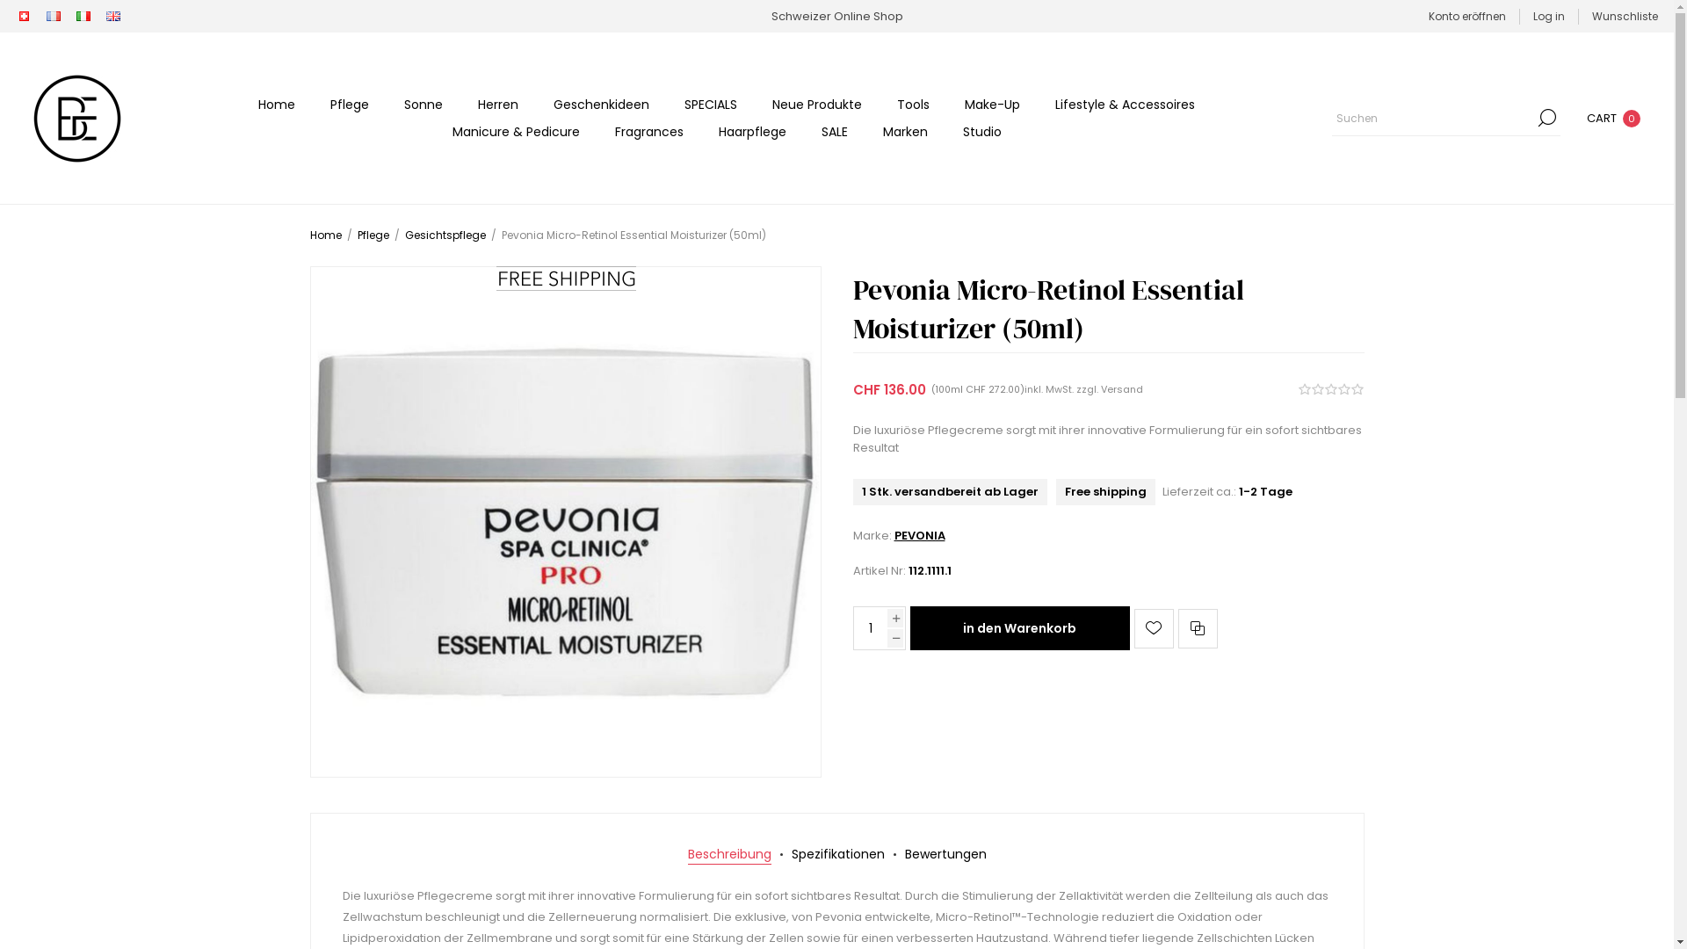  Describe the element at coordinates (1197, 629) in the screenshot. I see `Vergleichen` at that location.